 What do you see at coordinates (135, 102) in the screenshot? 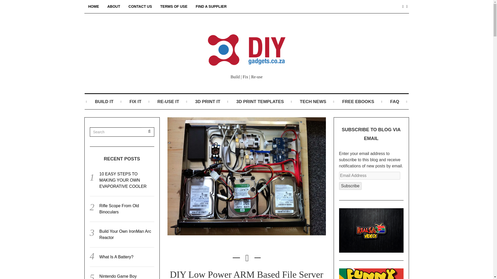
I see `FIX IT` at bounding box center [135, 102].